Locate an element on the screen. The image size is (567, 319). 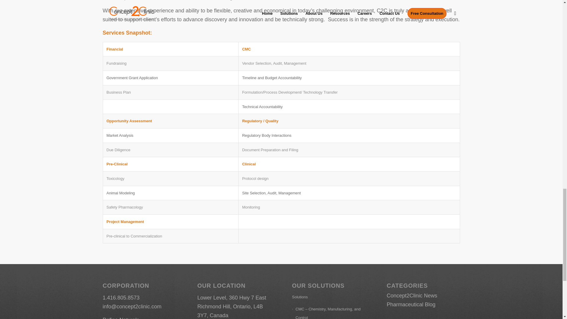
Solutions is located at coordinates (328, 297).